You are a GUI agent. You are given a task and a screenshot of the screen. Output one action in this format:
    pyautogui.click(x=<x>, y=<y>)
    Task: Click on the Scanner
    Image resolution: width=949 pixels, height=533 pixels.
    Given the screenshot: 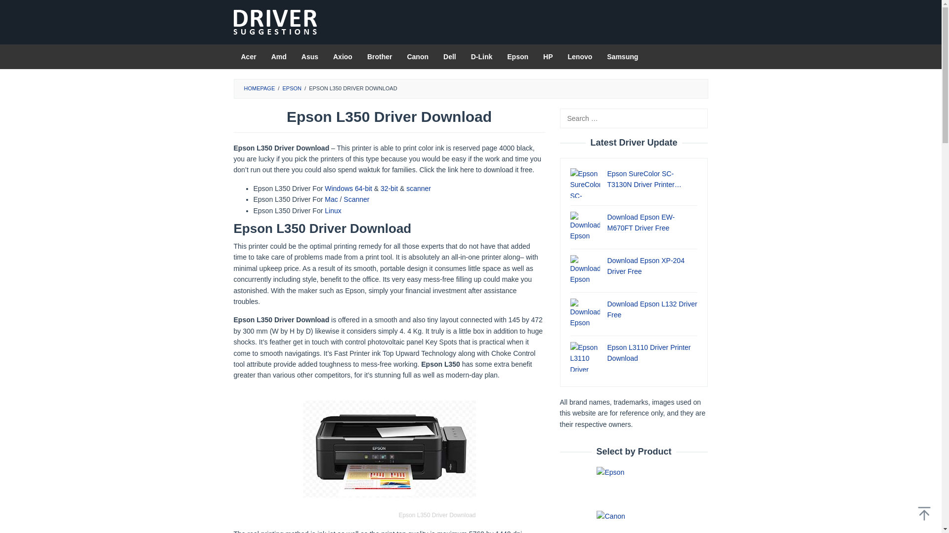 What is the action you would take?
    pyautogui.click(x=356, y=199)
    